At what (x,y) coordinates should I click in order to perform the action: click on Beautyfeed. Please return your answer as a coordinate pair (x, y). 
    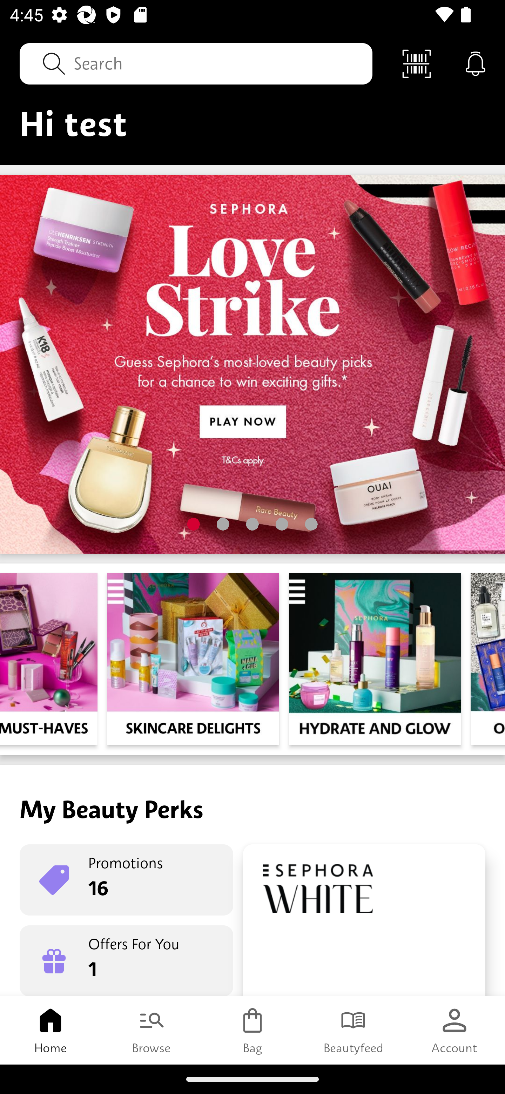
    Looking at the image, I should click on (353, 1030).